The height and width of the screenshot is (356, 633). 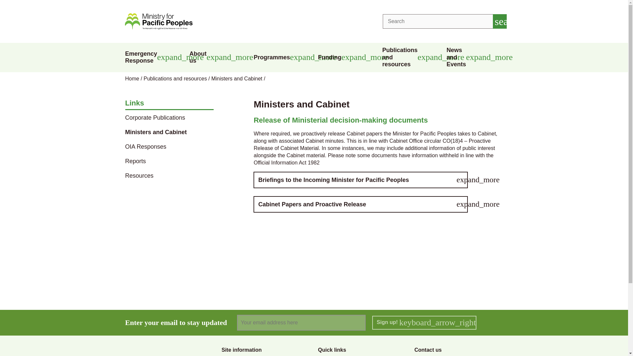 What do you see at coordinates (158, 21) in the screenshot?
I see `Ministry for Pacific Peoples` at bounding box center [158, 21].